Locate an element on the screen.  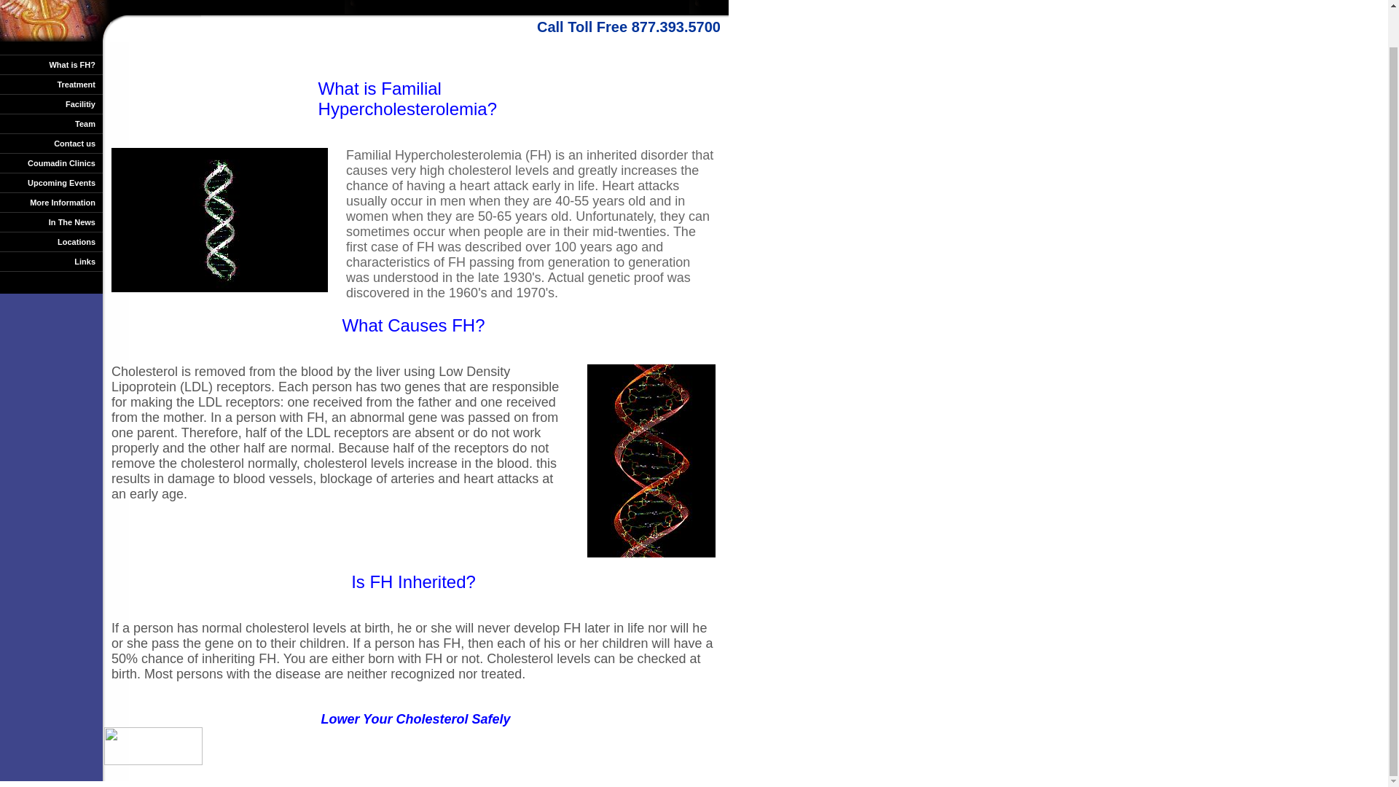
In The News is located at coordinates (51, 222).